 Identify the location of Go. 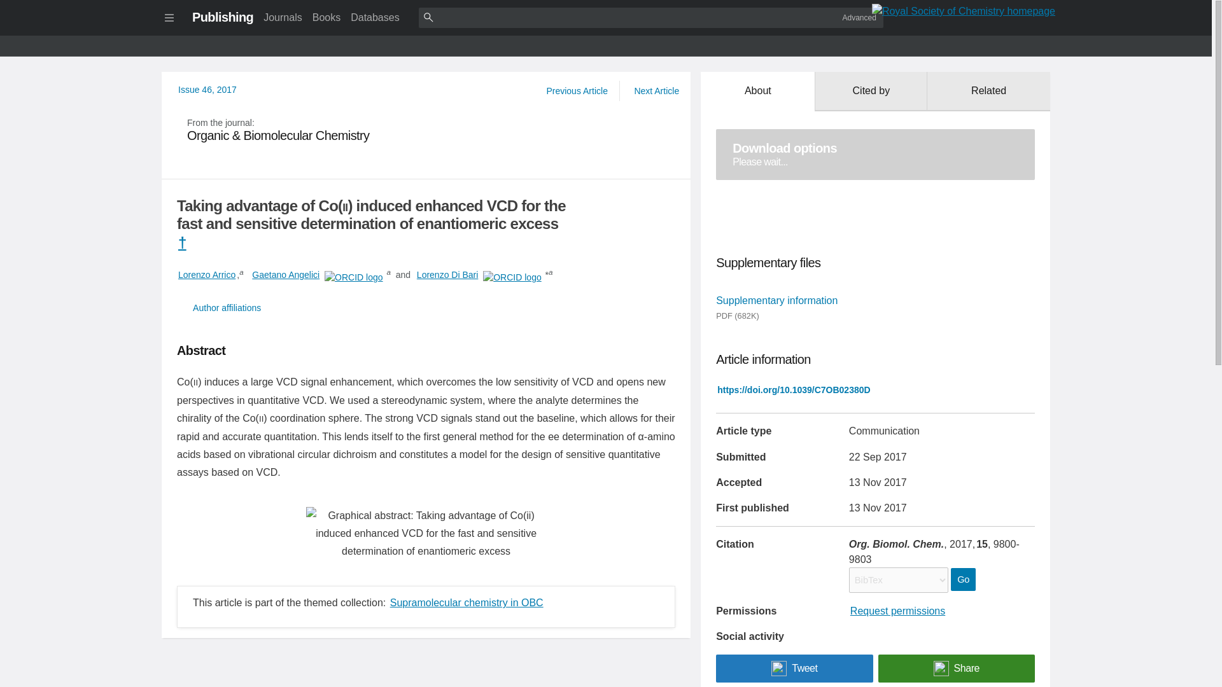
(962, 579).